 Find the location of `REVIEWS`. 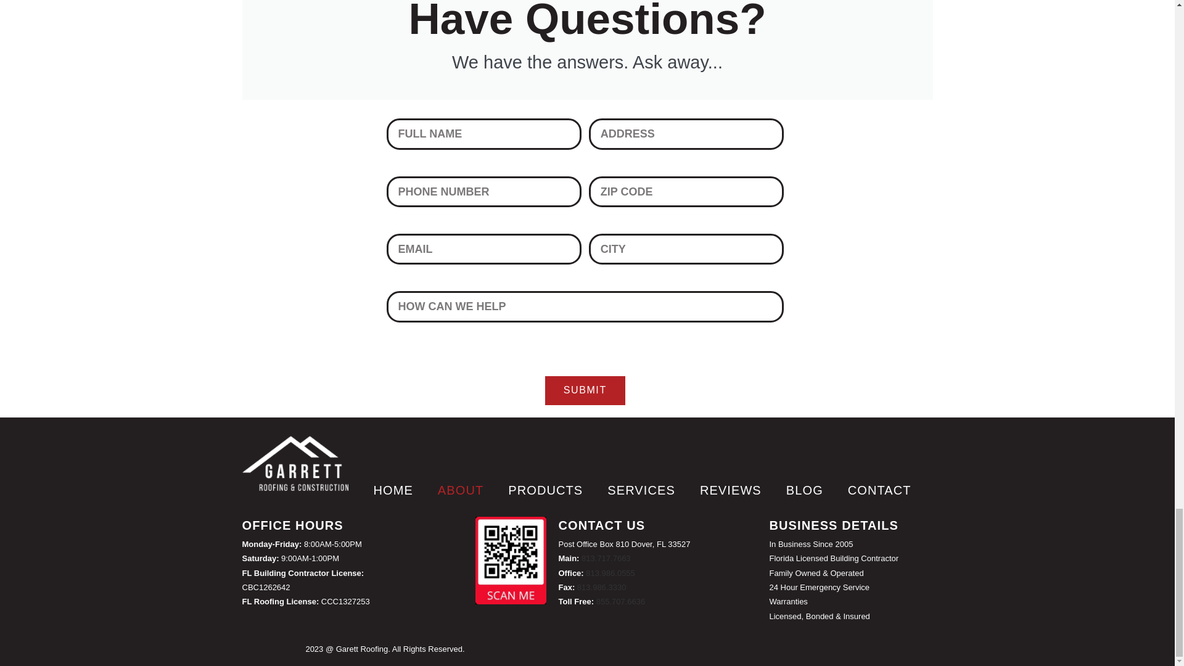

REVIEWS is located at coordinates (731, 490).